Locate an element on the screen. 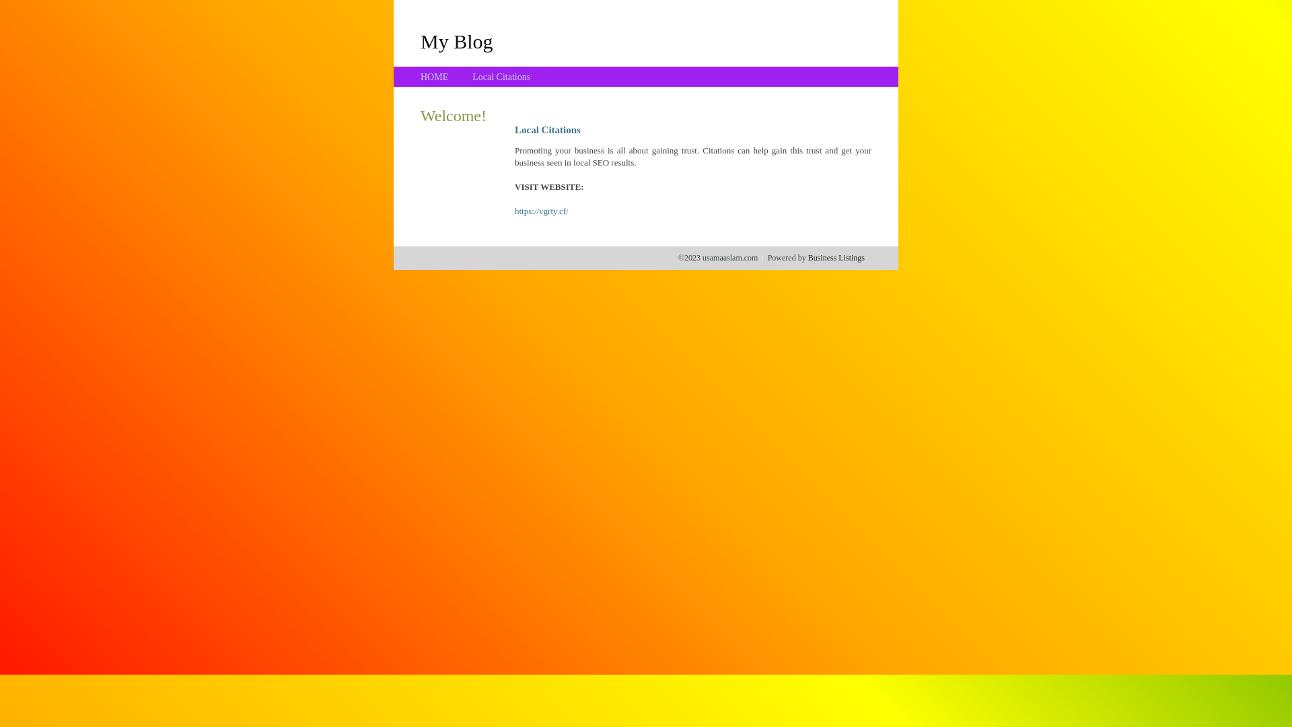  https://vgrty.cf/ is located at coordinates (542, 211).